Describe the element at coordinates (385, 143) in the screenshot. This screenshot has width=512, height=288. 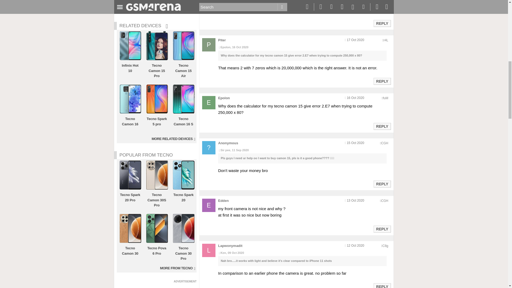
I see `Encoded anonymized location` at that location.